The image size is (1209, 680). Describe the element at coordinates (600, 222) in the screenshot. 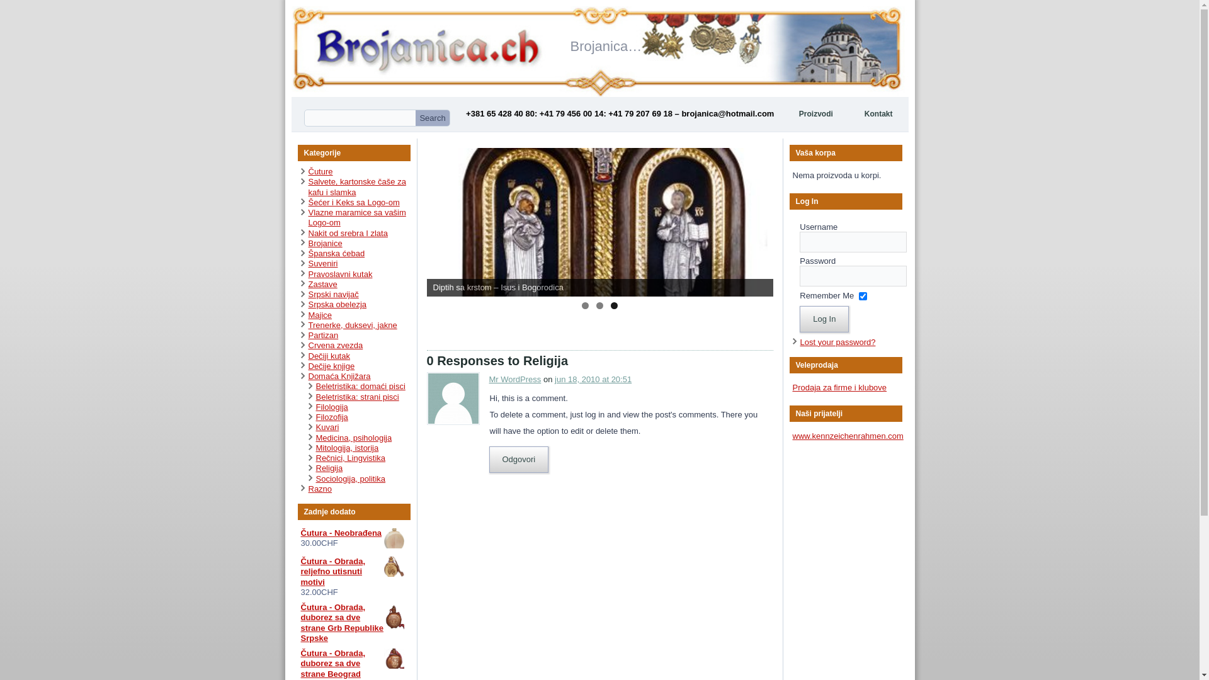

I see `diptih-krst-isus-1` at that location.